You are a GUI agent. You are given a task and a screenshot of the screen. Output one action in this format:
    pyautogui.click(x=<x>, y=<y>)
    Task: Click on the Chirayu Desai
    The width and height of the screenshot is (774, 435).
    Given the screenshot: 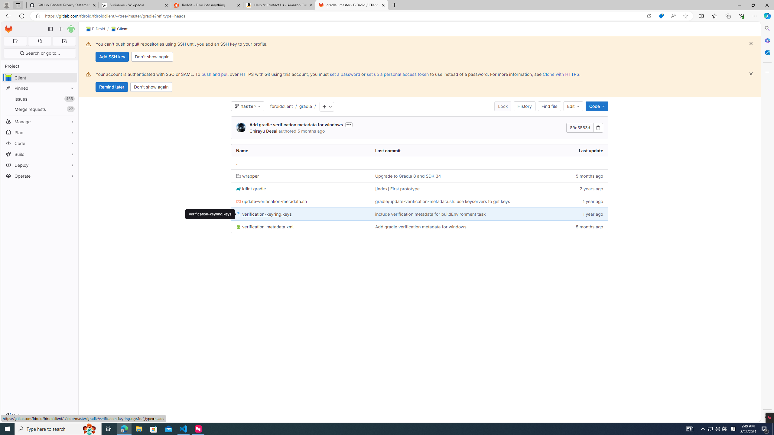 What is the action you would take?
    pyautogui.click(x=263, y=131)
    